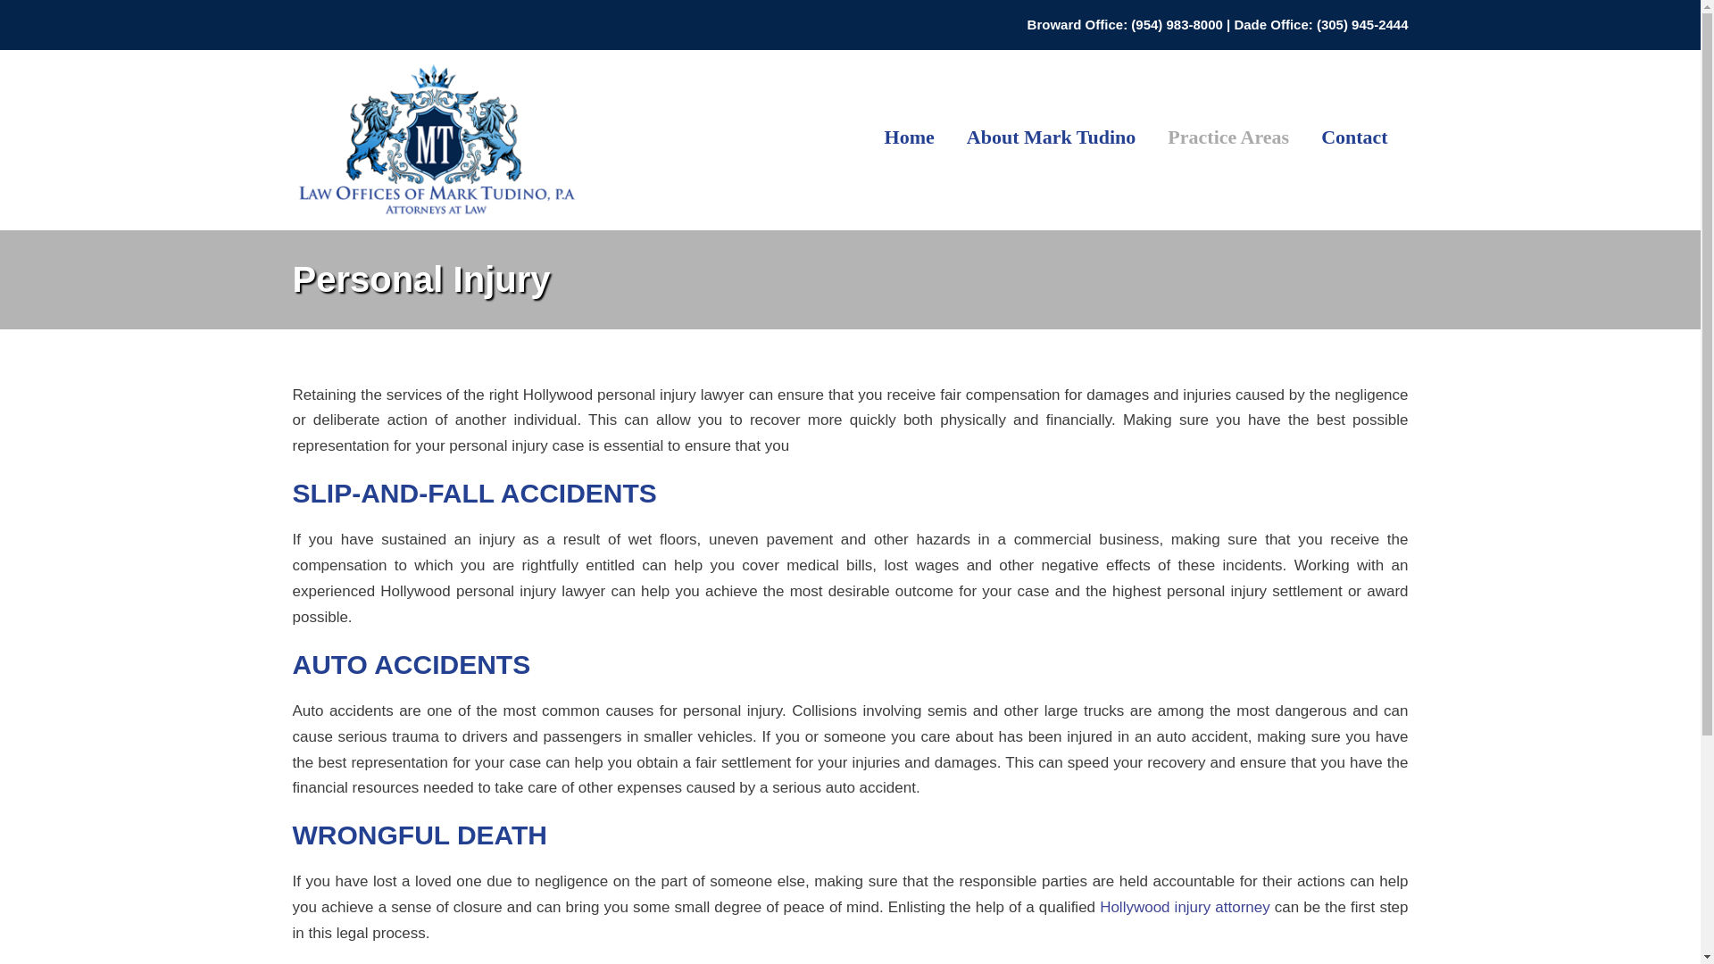 The width and height of the screenshot is (1714, 964). Describe the element at coordinates (1051, 145) in the screenshot. I see `About Mark Tudino` at that location.